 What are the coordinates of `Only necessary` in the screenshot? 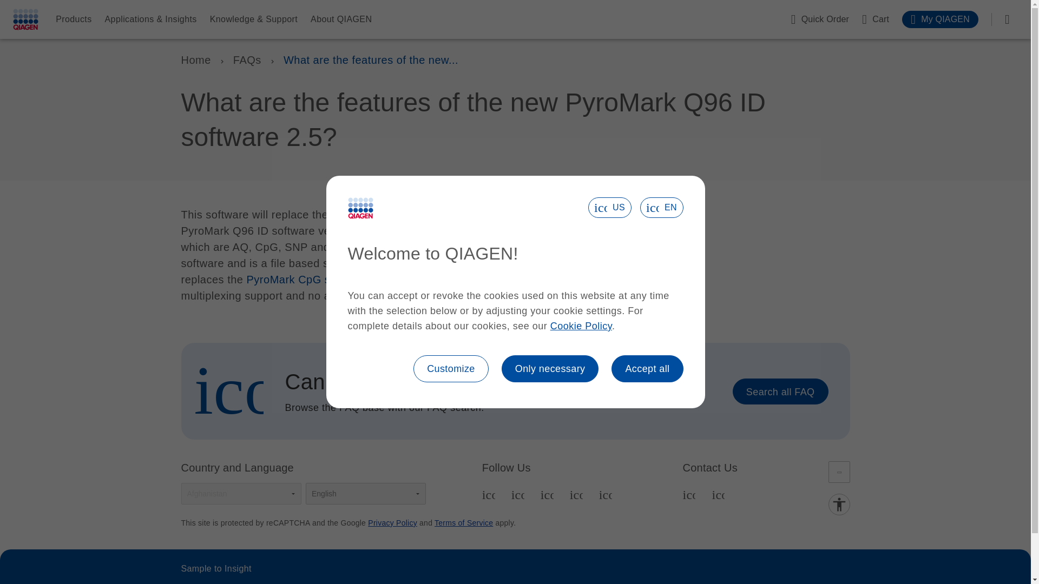 It's located at (550, 369).